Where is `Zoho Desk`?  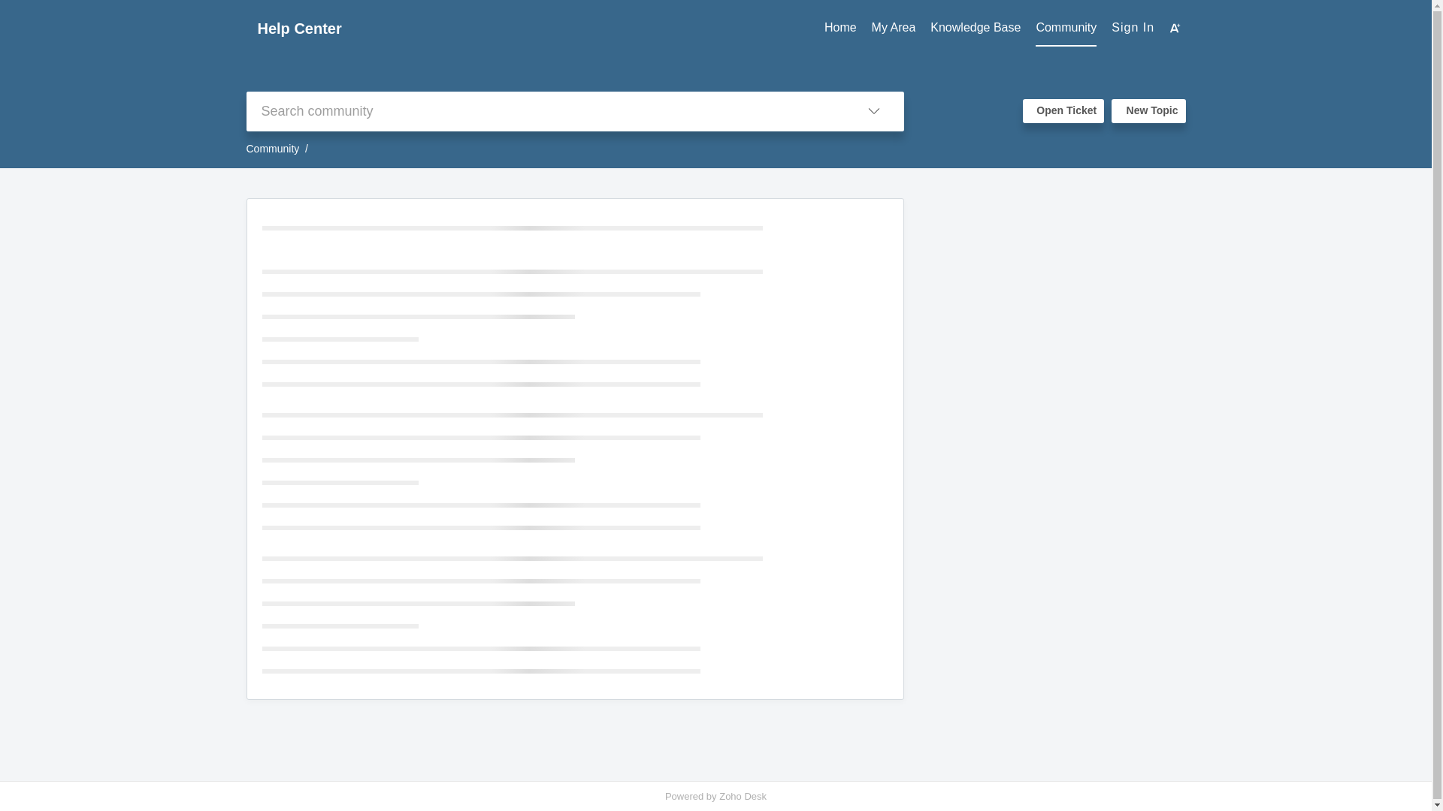 Zoho Desk is located at coordinates (743, 796).